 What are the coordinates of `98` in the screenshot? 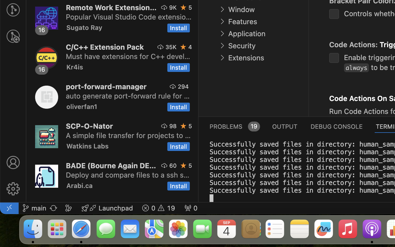 It's located at (173, 126).